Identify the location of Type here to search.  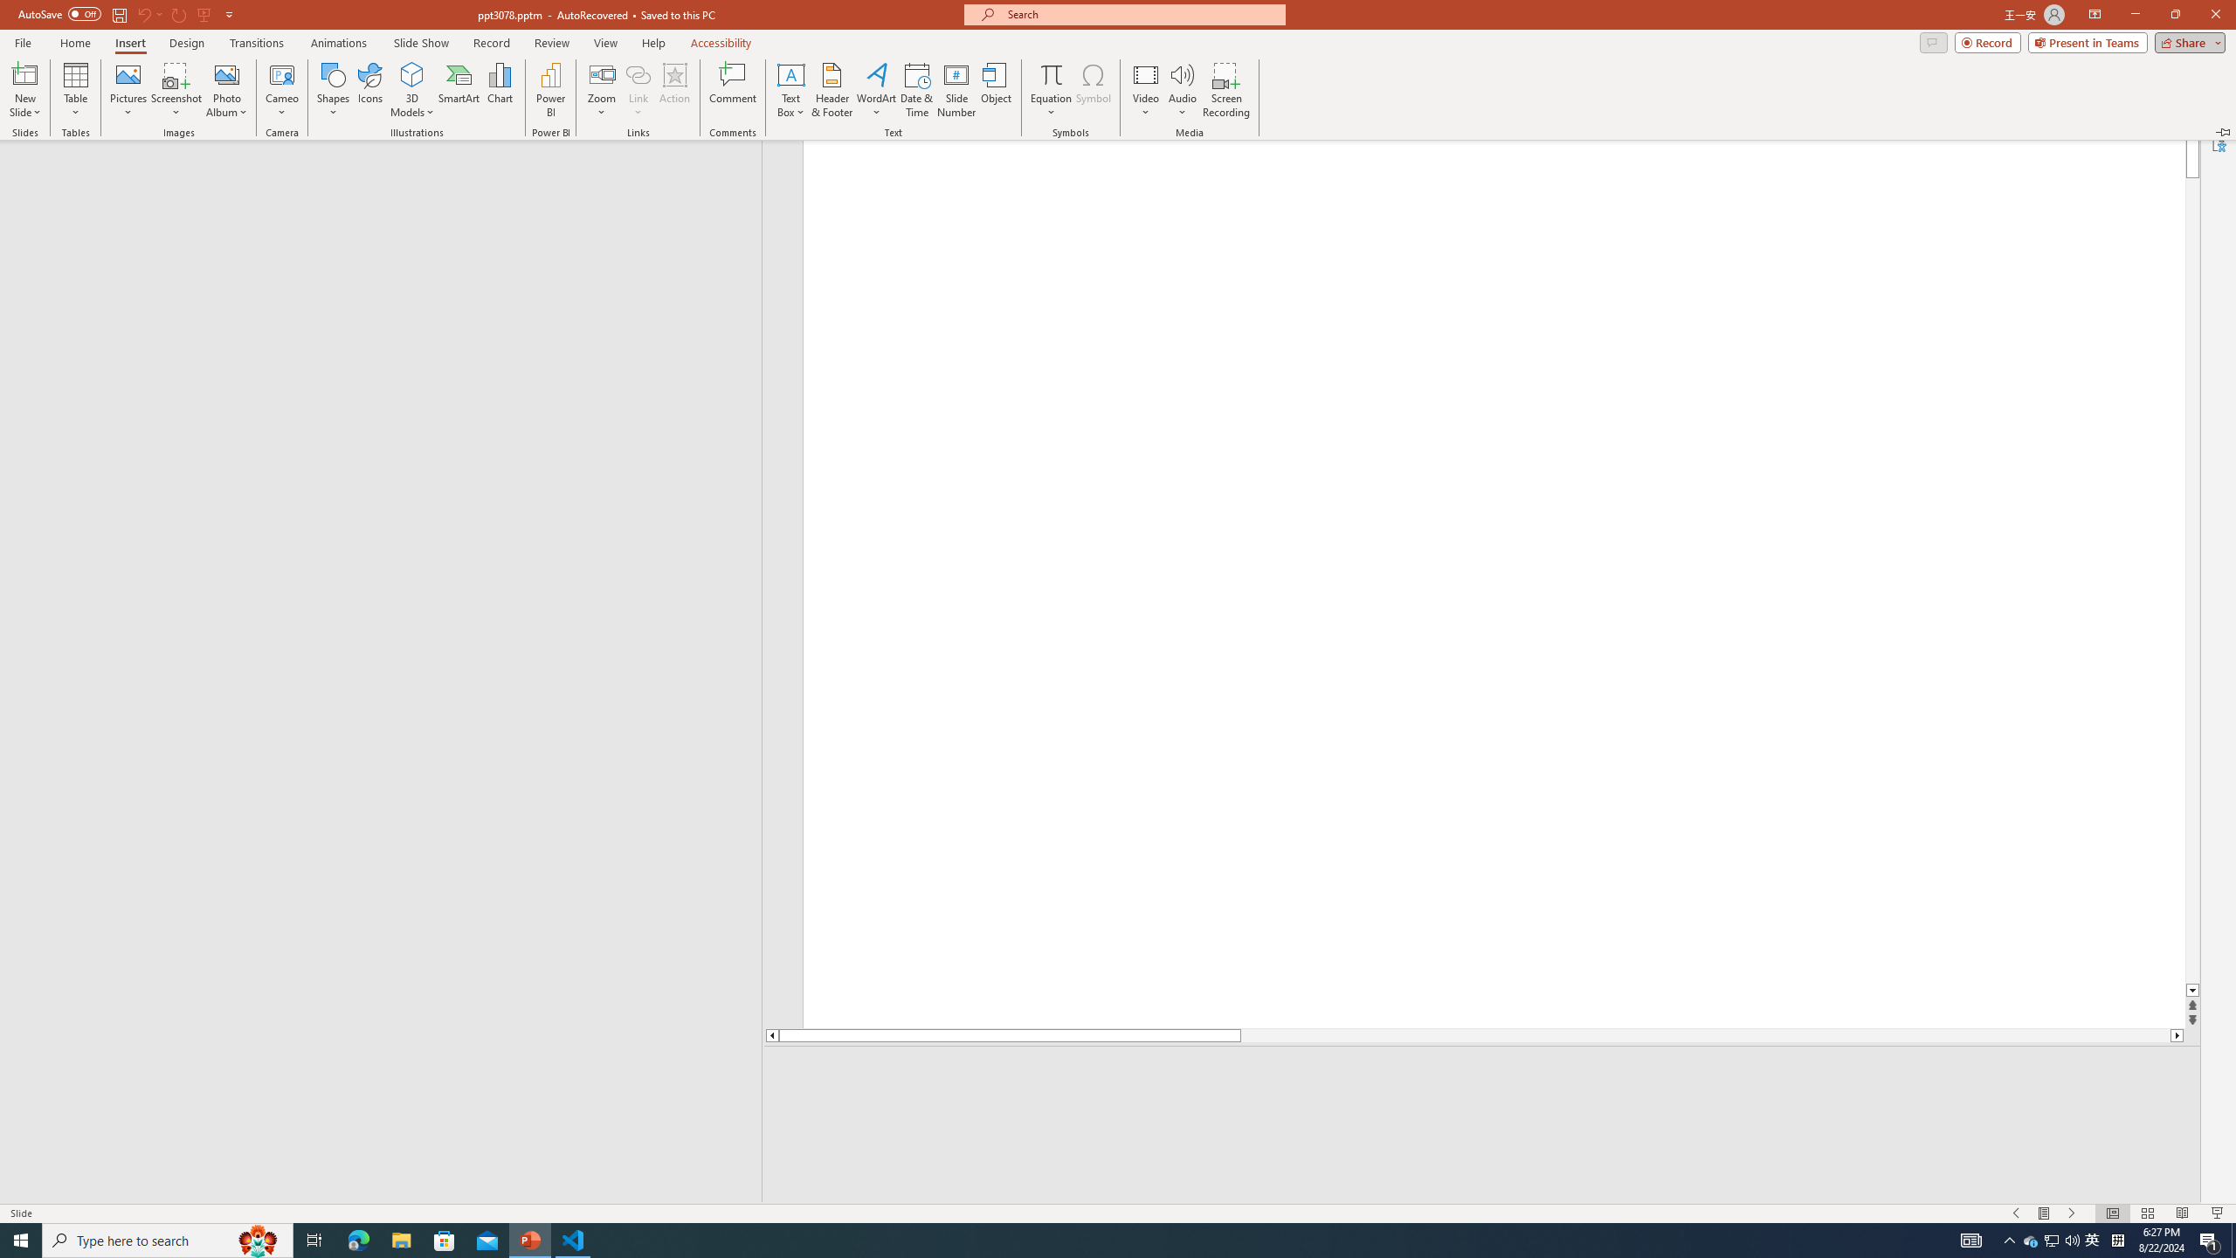
(2032, 1241).